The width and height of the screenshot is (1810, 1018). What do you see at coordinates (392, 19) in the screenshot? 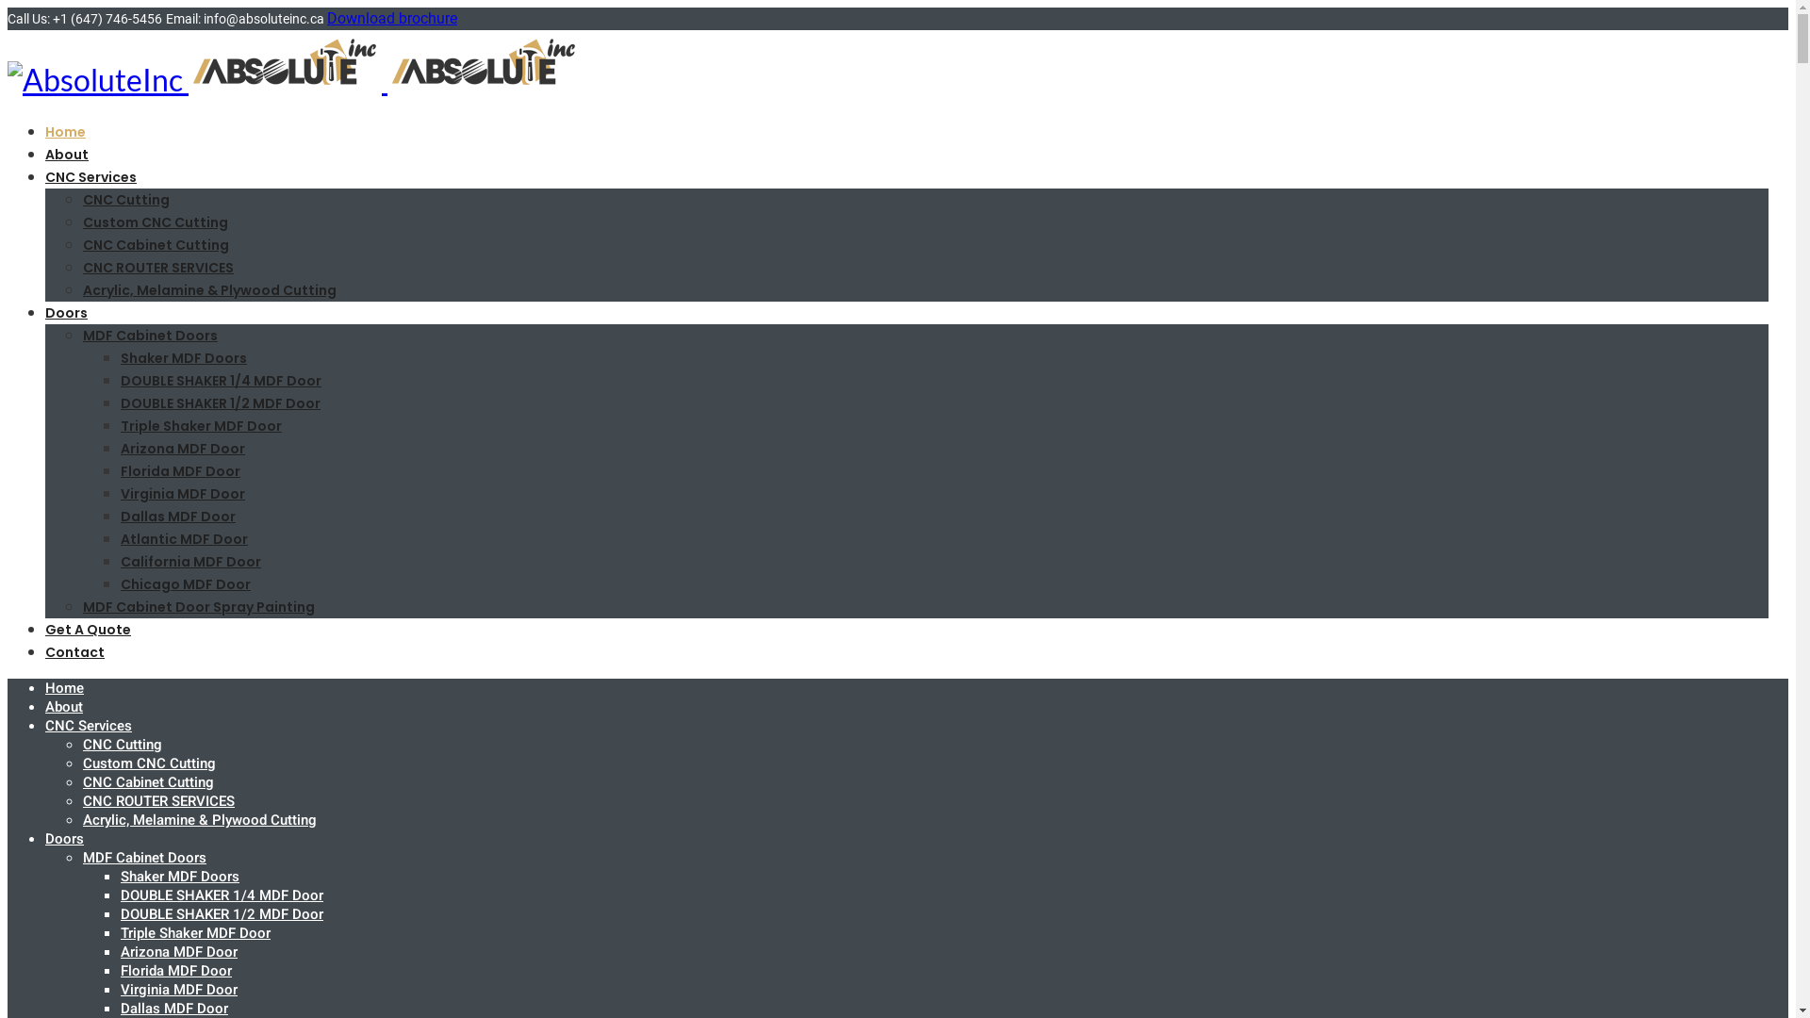
I see `Download brochure` at bounding box center [392, 19].